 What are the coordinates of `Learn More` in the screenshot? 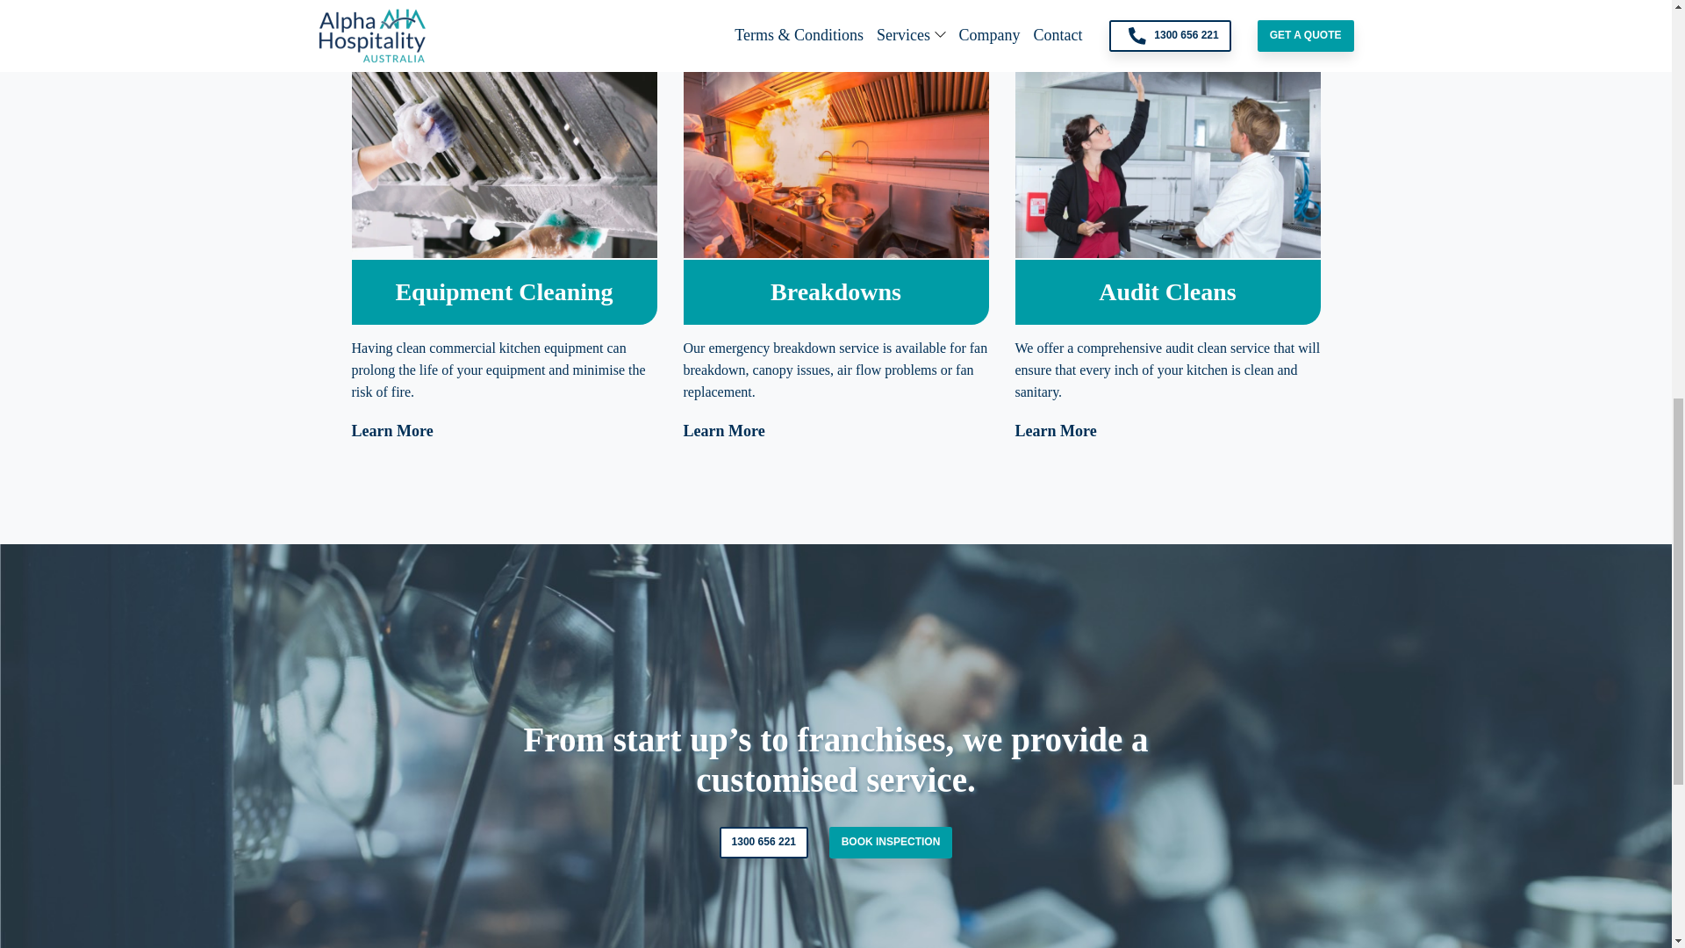 It's located at (723, 430).